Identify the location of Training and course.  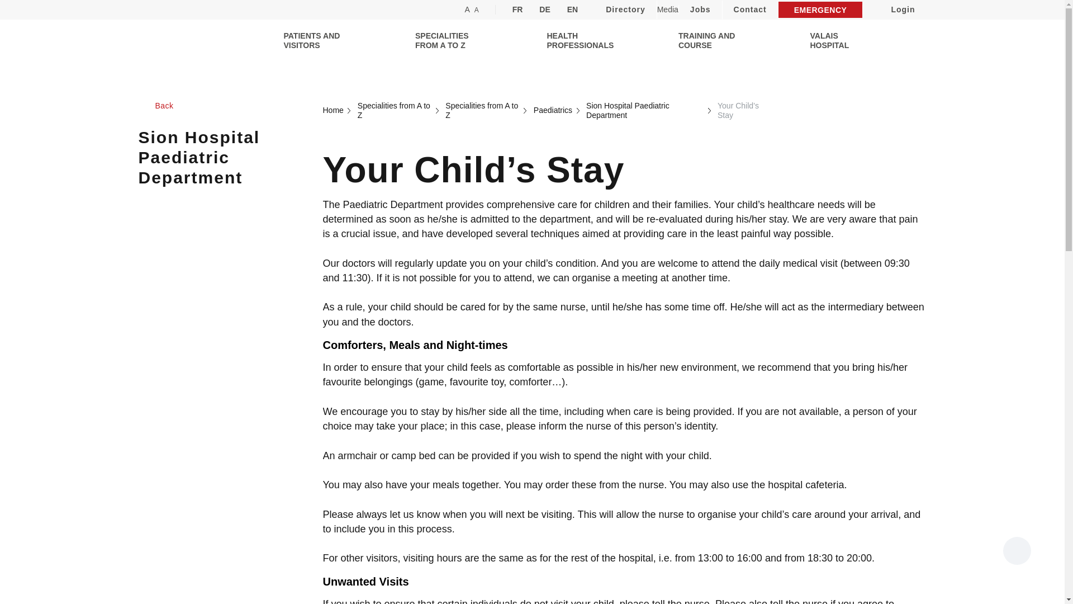
(712, 40).